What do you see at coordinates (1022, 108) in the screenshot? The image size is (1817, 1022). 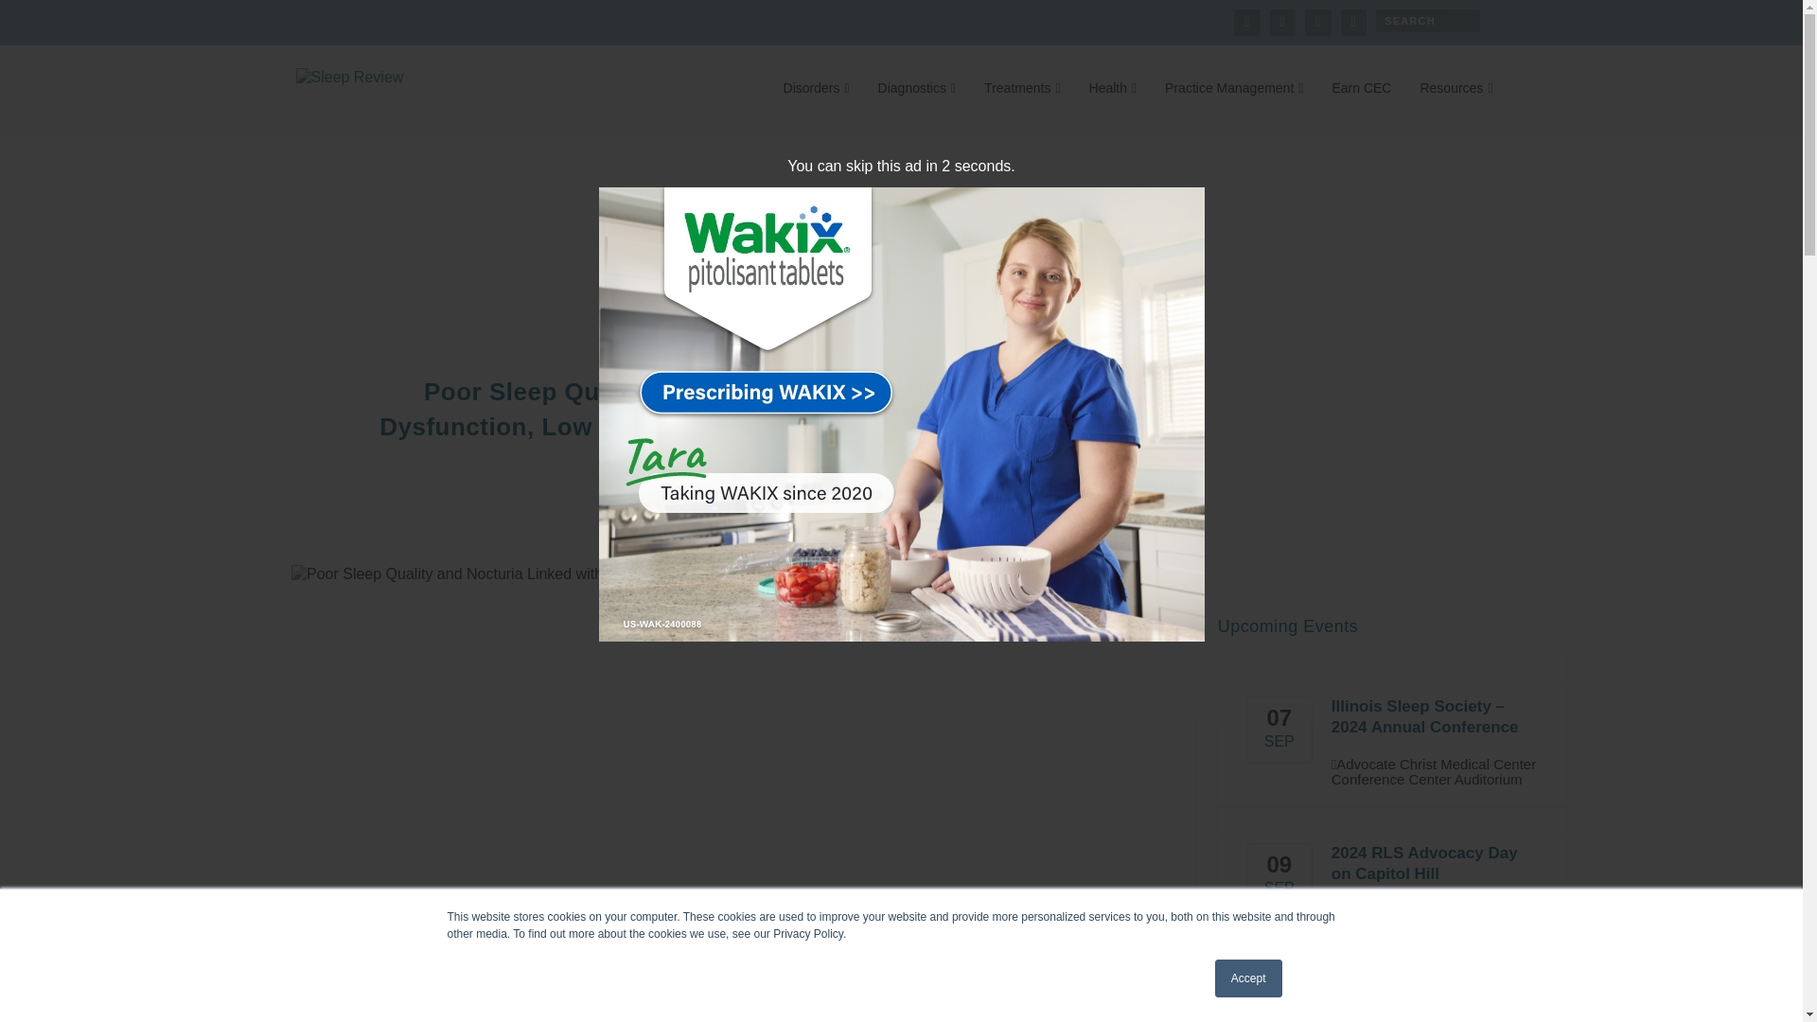 I see `Treatments` at bounding box center [1022, 108].